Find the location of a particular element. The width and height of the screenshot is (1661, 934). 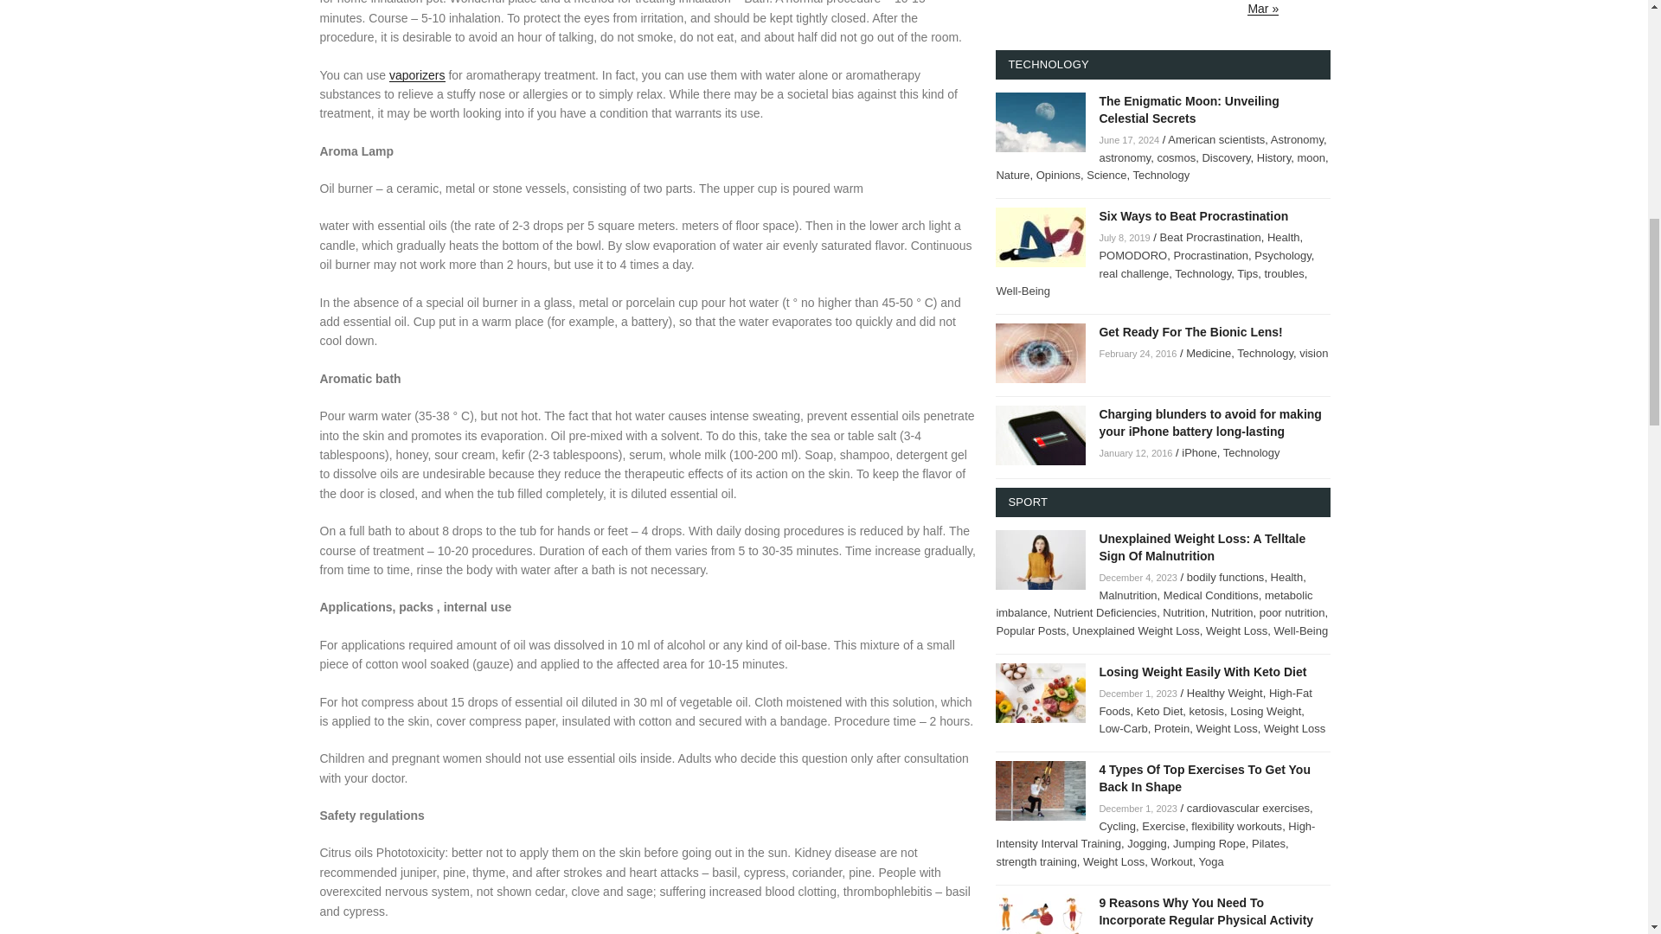

Astronomy is located at coordinates (1297, 139).